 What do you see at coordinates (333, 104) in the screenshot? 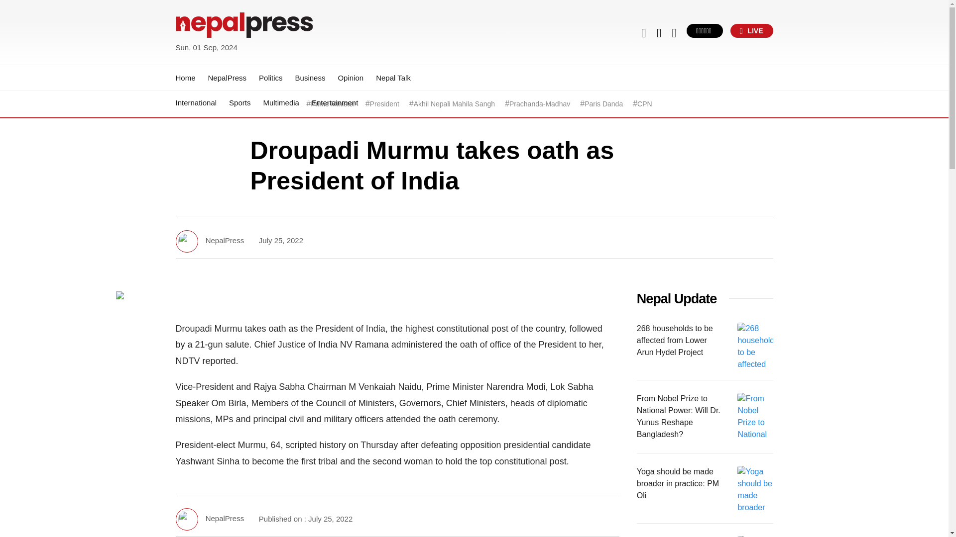
I see `Prime Minister` at bounding box center [333, 104].